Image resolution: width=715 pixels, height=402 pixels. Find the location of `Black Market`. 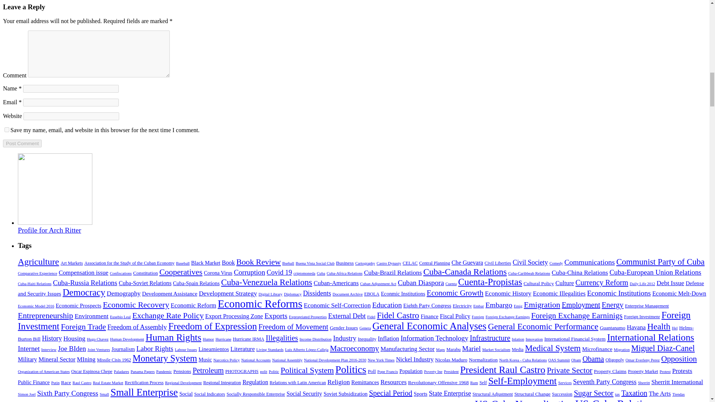

Black Market is located at coordinates (206, 262).